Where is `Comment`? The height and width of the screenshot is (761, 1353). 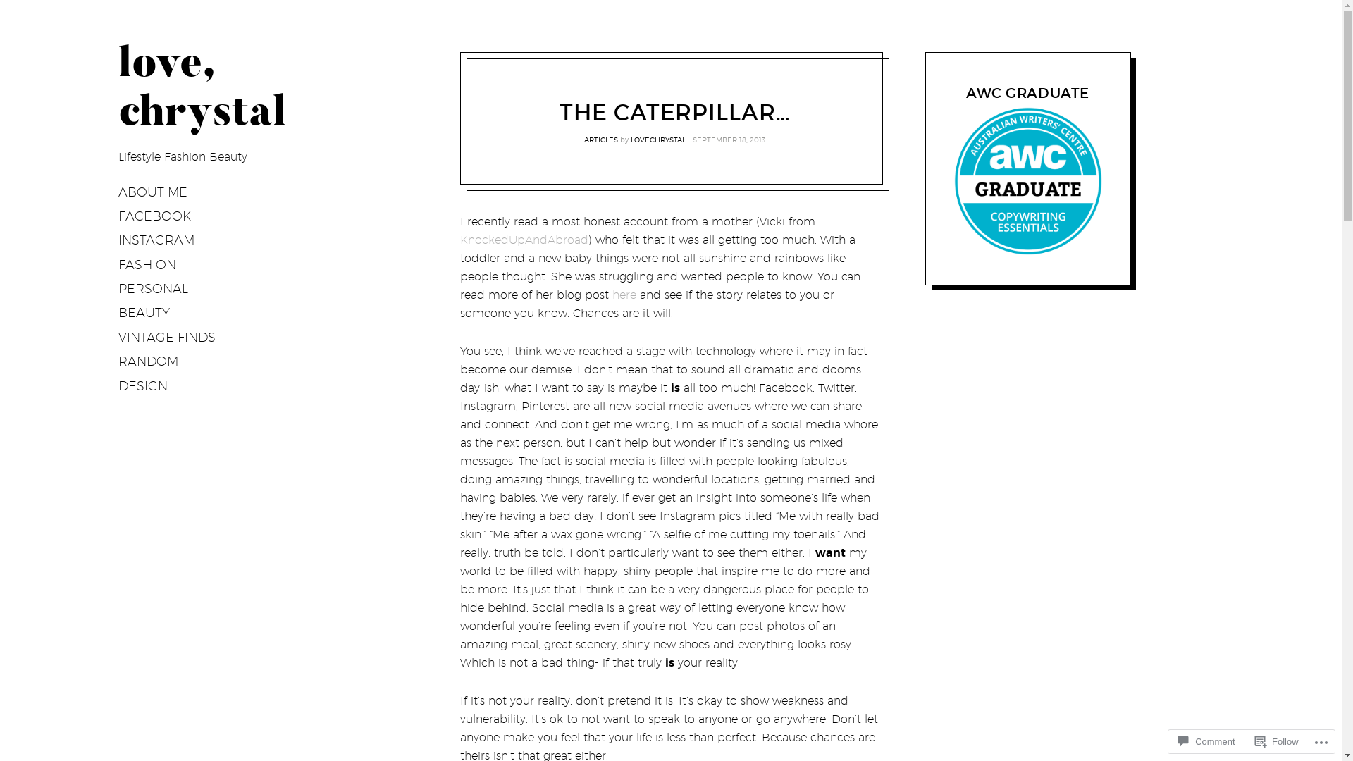 Comment is located at coordinates (1206, 741).